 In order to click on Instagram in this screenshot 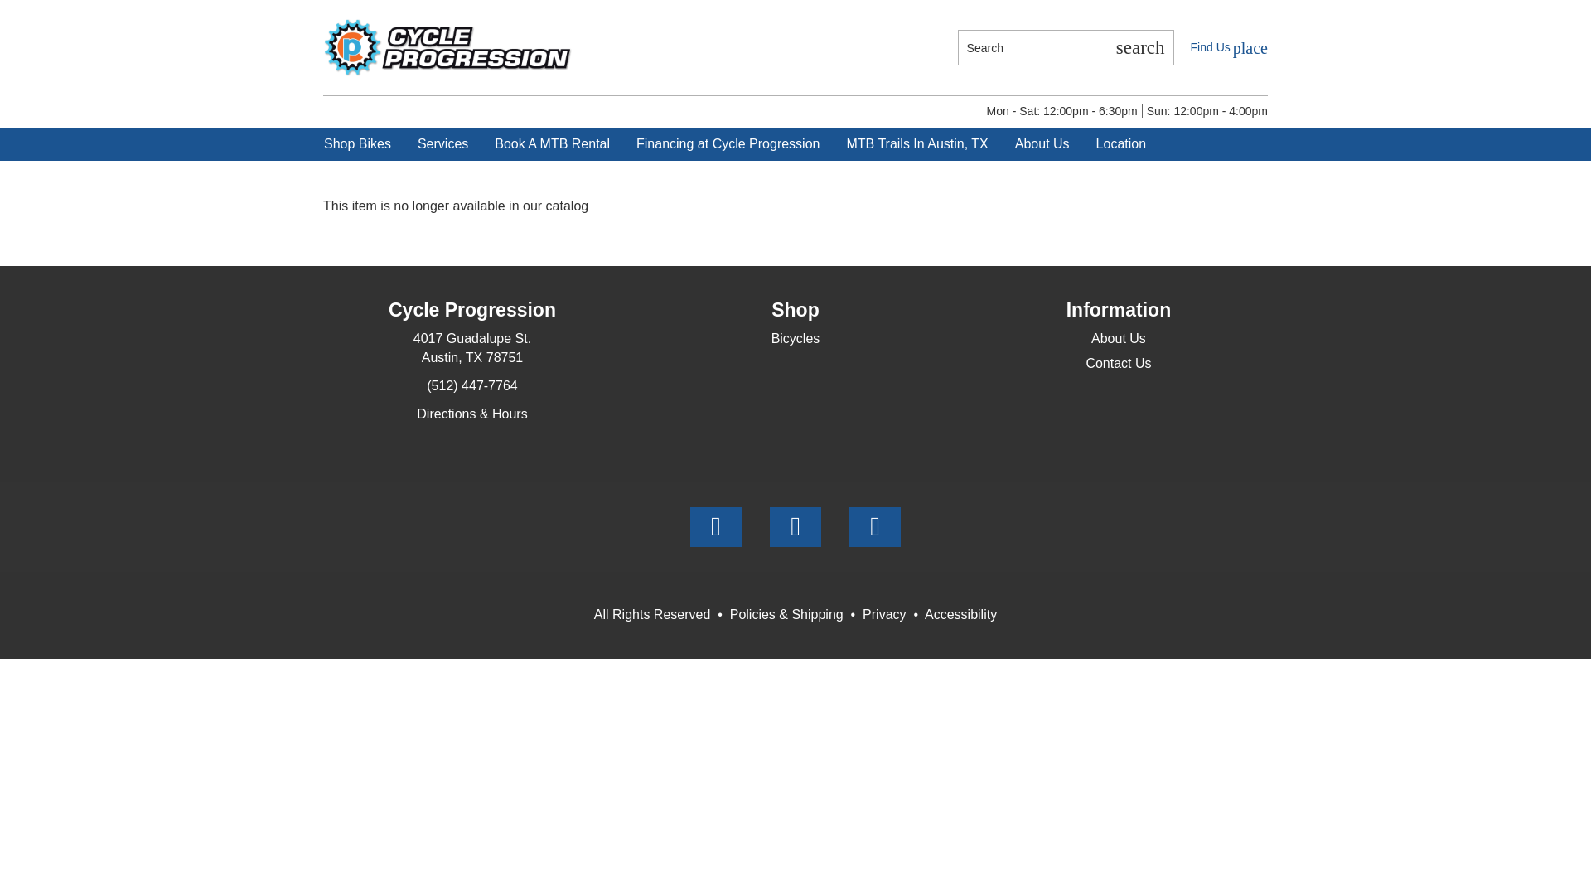, I will do `click(795, 527)`.